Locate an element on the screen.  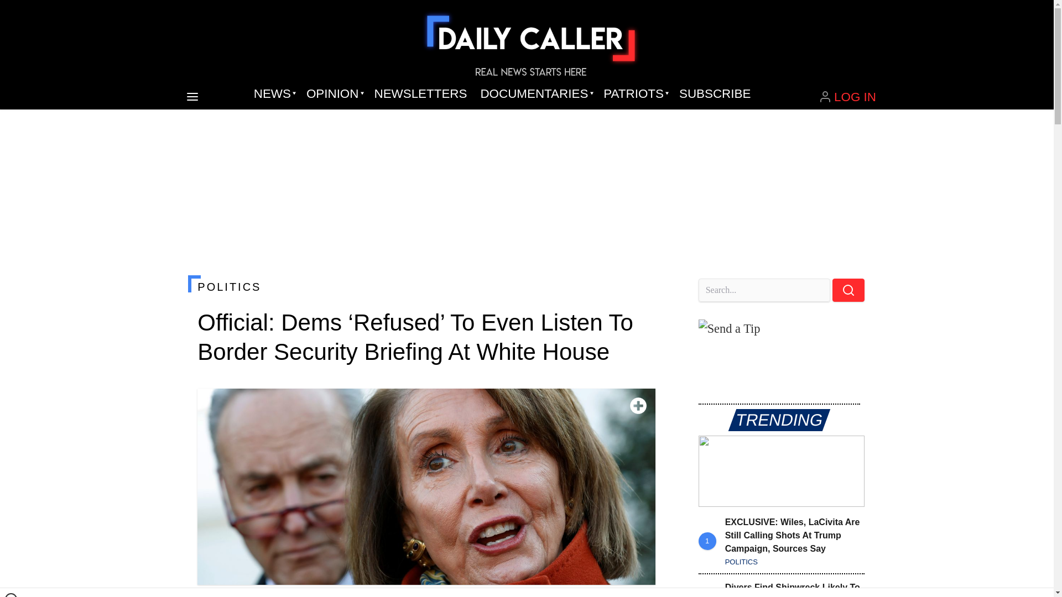
NEWS is located at coordinates (273, 94).